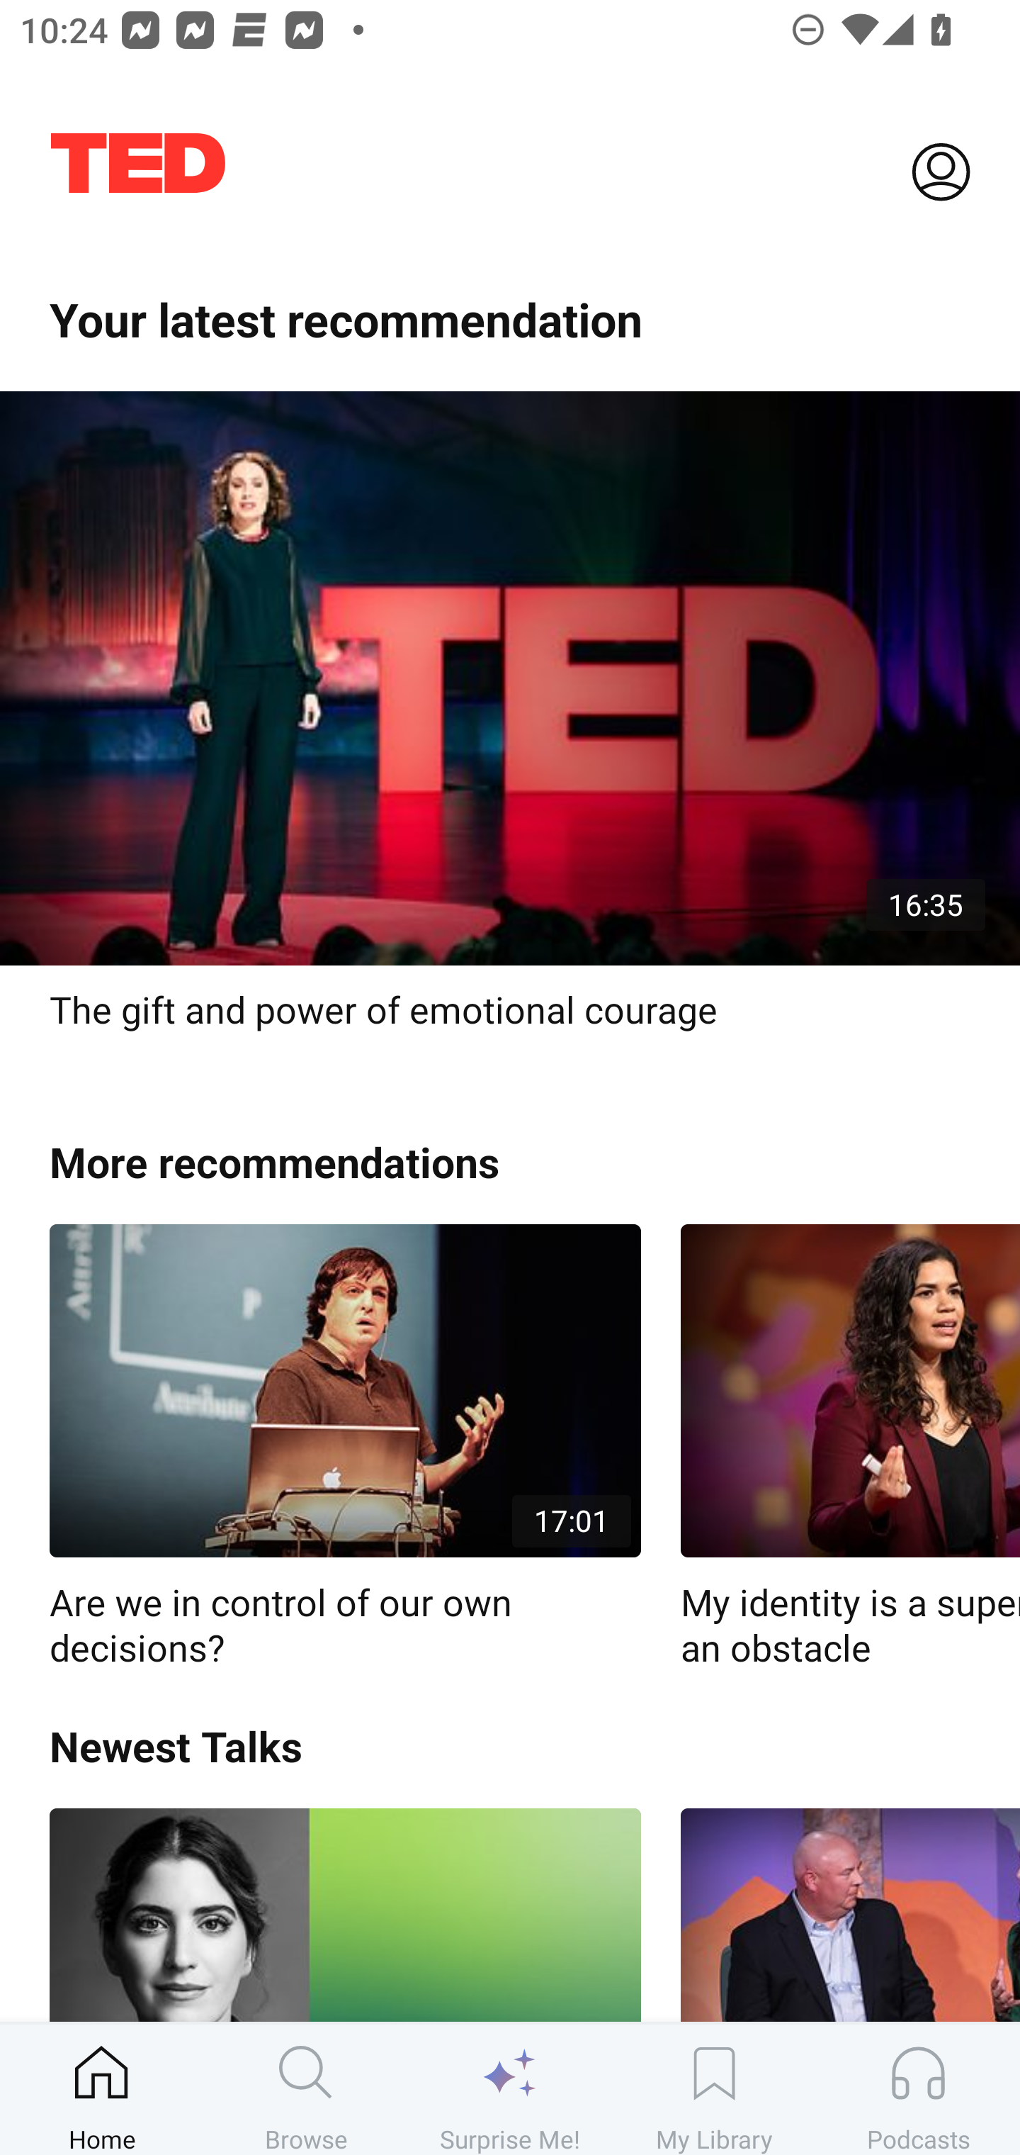 The height and width of the screenshot is (2155, 1020). What do you see at coordinates (918, 2089) in the screenshot?
I see `Podcasts` at bounding box center [918, 2089].